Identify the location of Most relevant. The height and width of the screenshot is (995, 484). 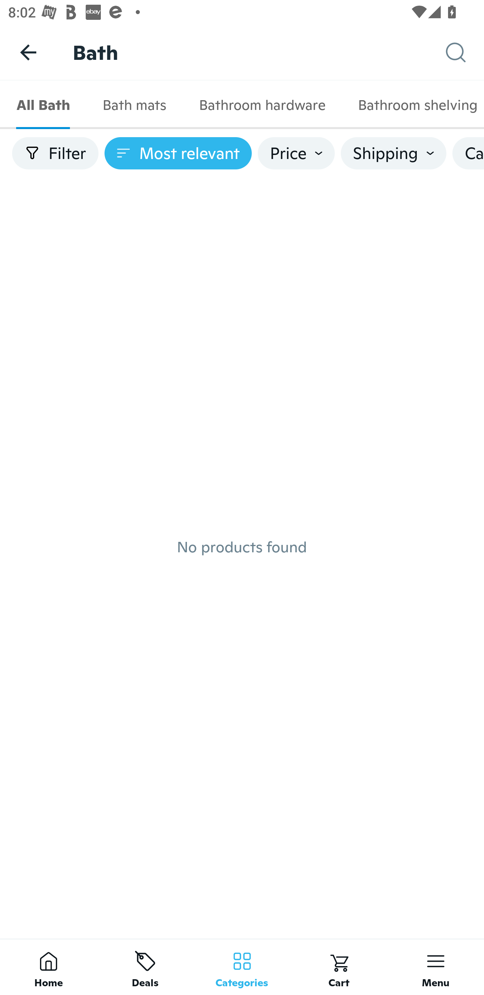
(178, 153).